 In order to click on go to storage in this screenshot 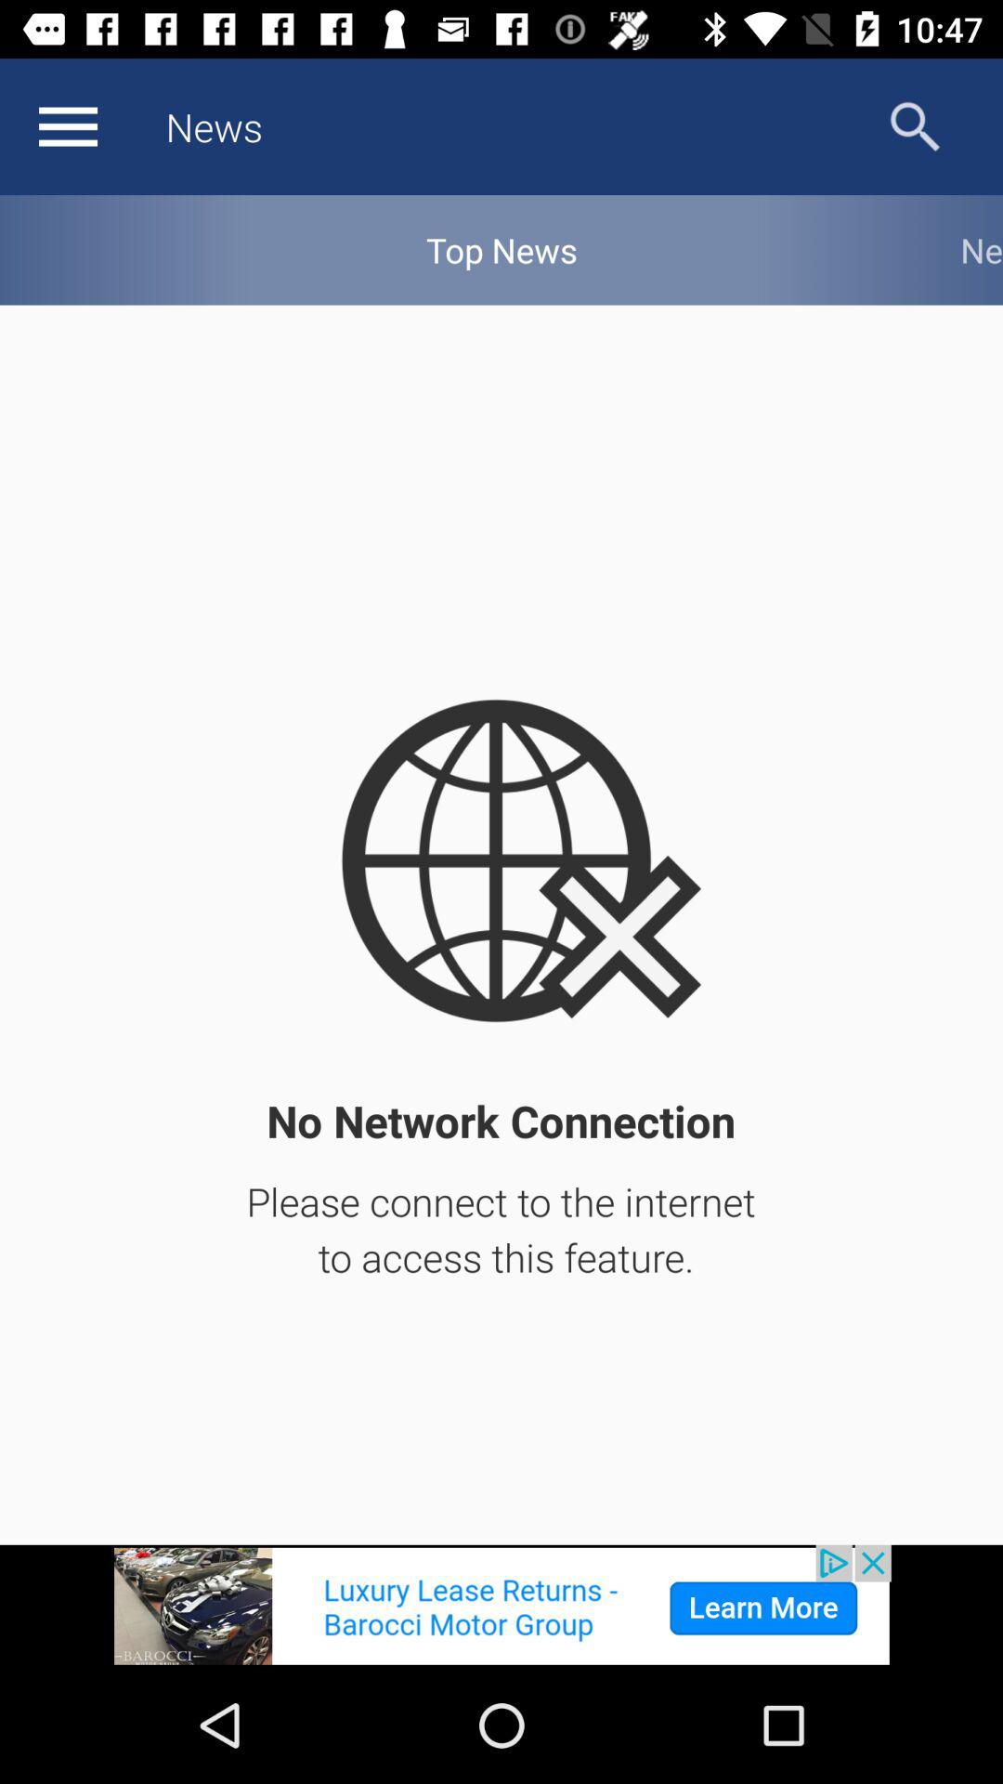, I will do `click(68, 126)`.